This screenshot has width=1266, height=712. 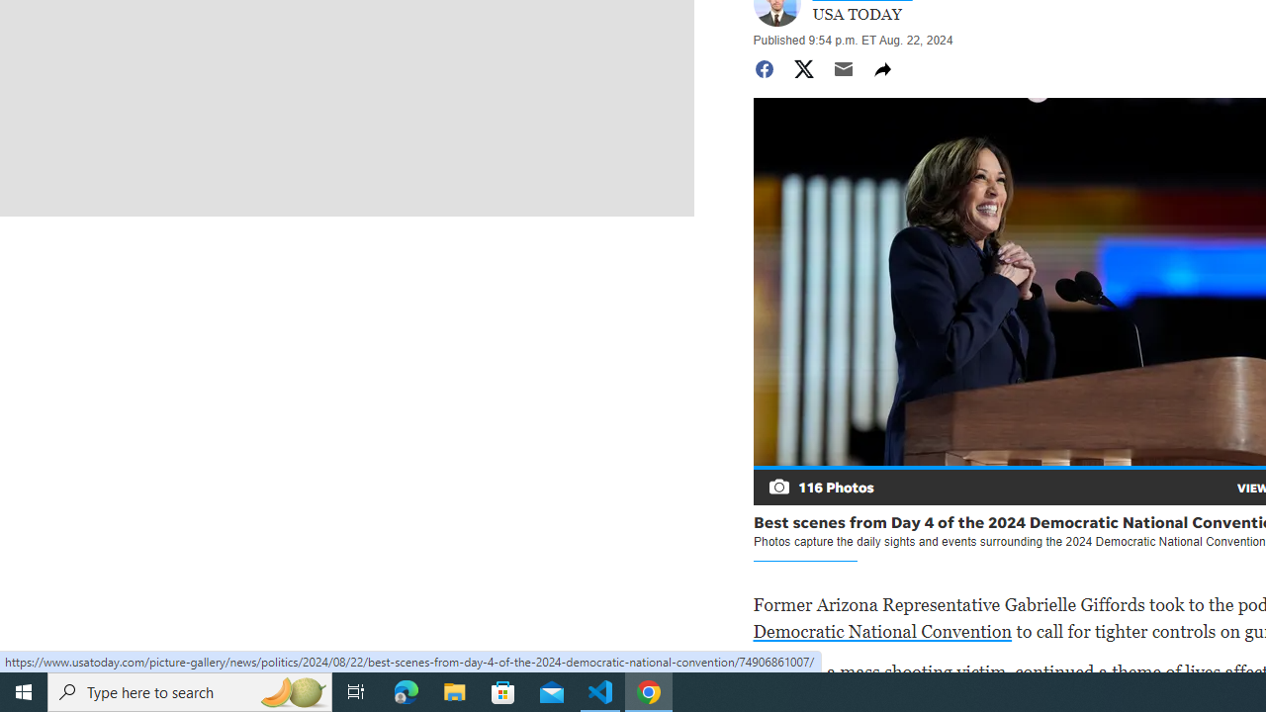 What do you see at coordinates (803, 69) in the screenshot?
I see `Share to Twitter` at bounding box center [803, 69].